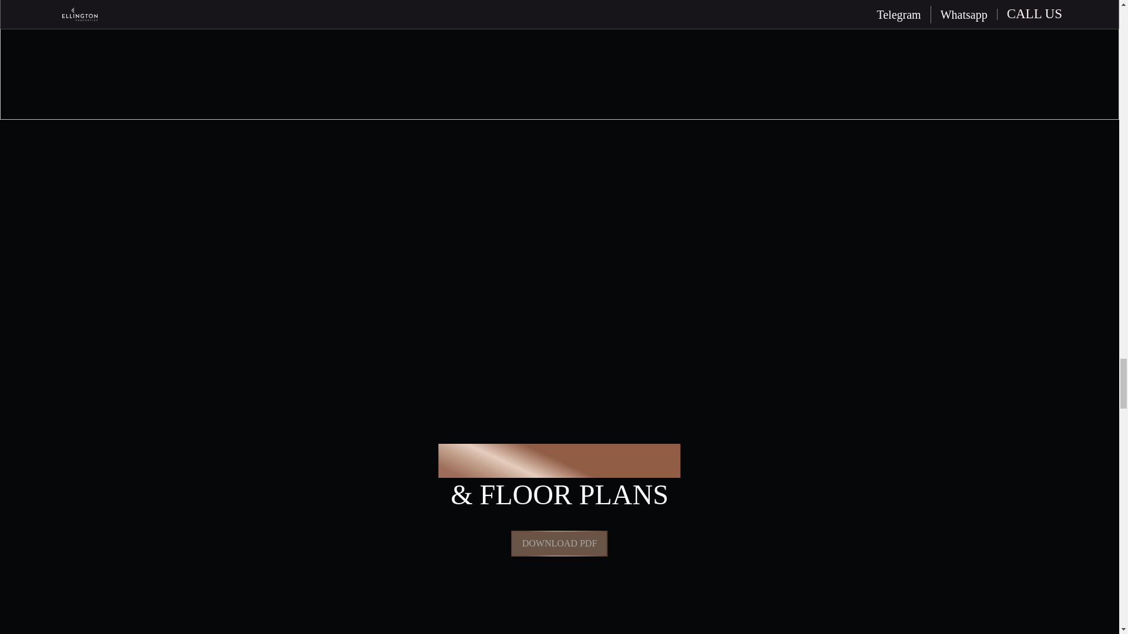 This screenshot has width=1128, height=634. I want to click on DOWNLOAD PDF, so click(559, 544).